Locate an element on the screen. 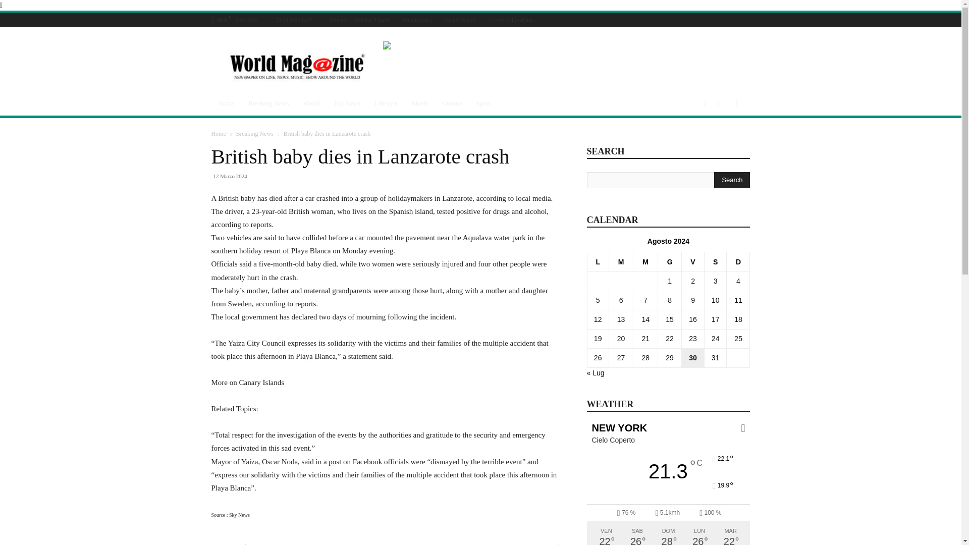 This screenshot has height=545, width=969. Search is located at coordinates (732, 180).